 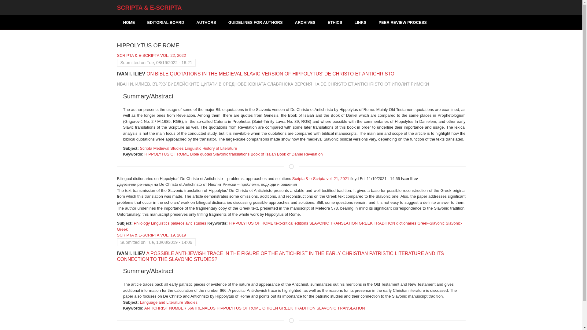 What do you see at coordinates (220, 148) in the screenshot?
I see `History of Literature` at bounding box center [220, 148].